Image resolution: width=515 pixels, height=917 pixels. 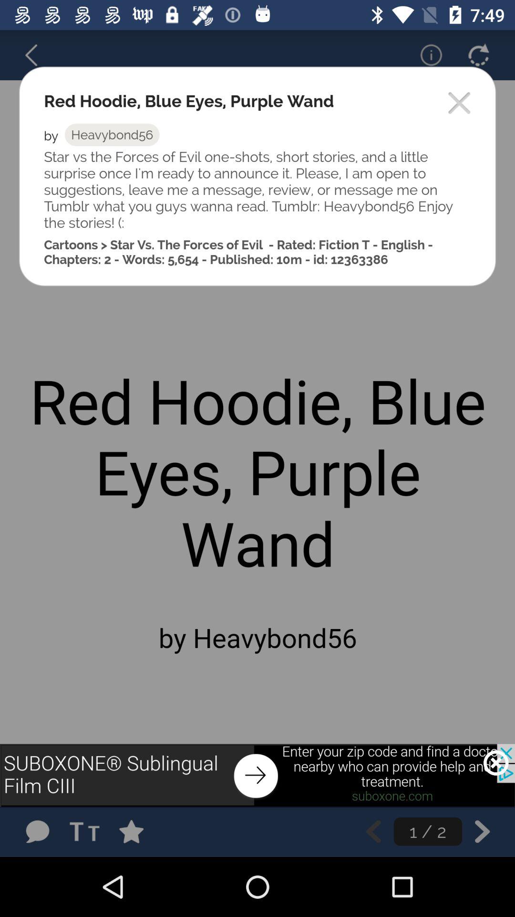 I want to click on open advertisement, so click(x=257, y=775).